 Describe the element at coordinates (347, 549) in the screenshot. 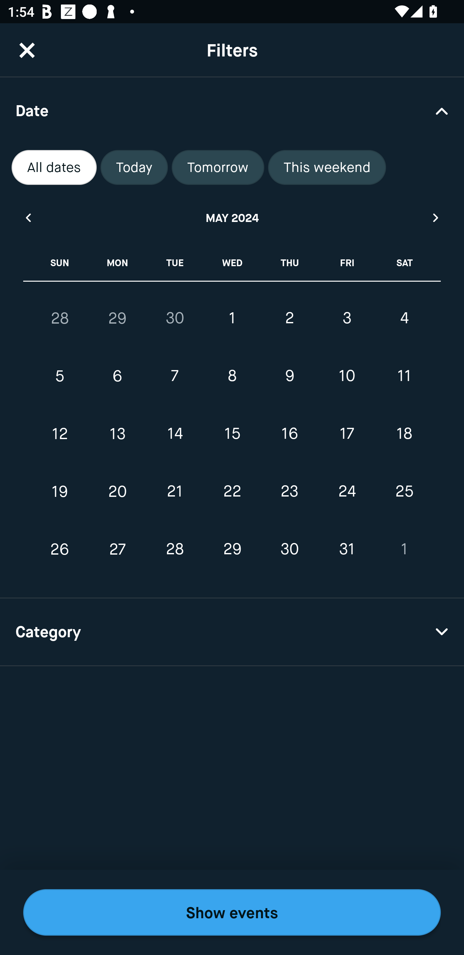

I see `31` at that location.